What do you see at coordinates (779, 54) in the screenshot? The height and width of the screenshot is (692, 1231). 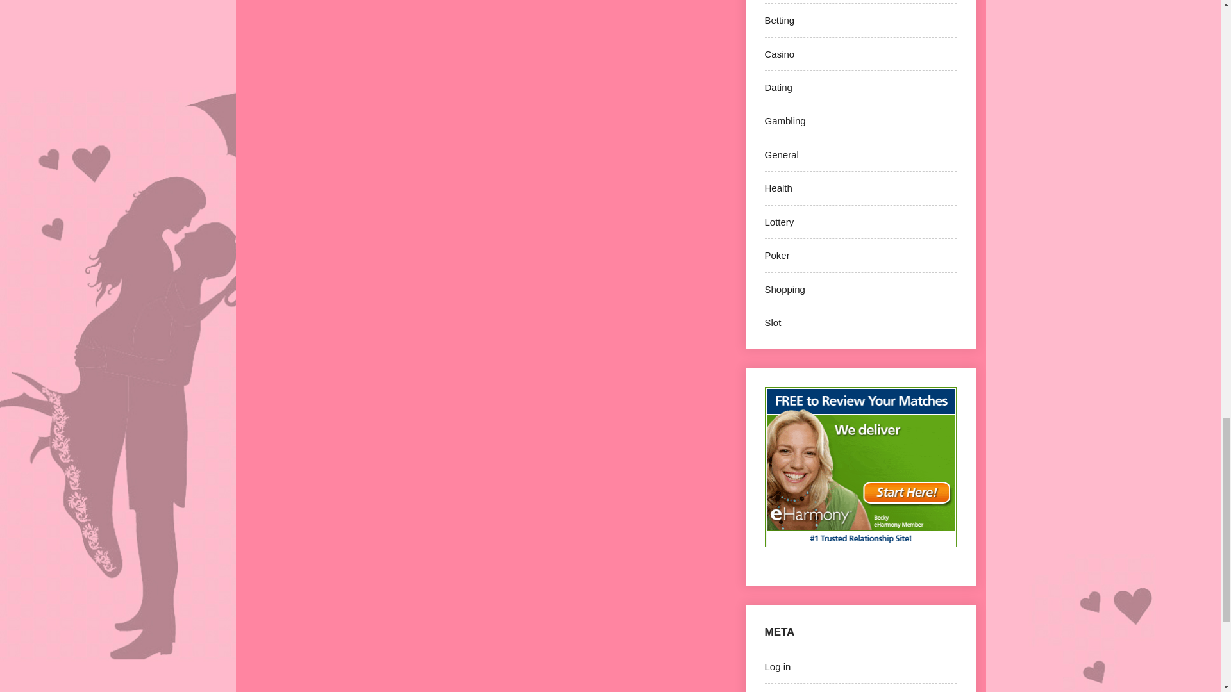 I see `Casino` at bounding box center [779, 54].